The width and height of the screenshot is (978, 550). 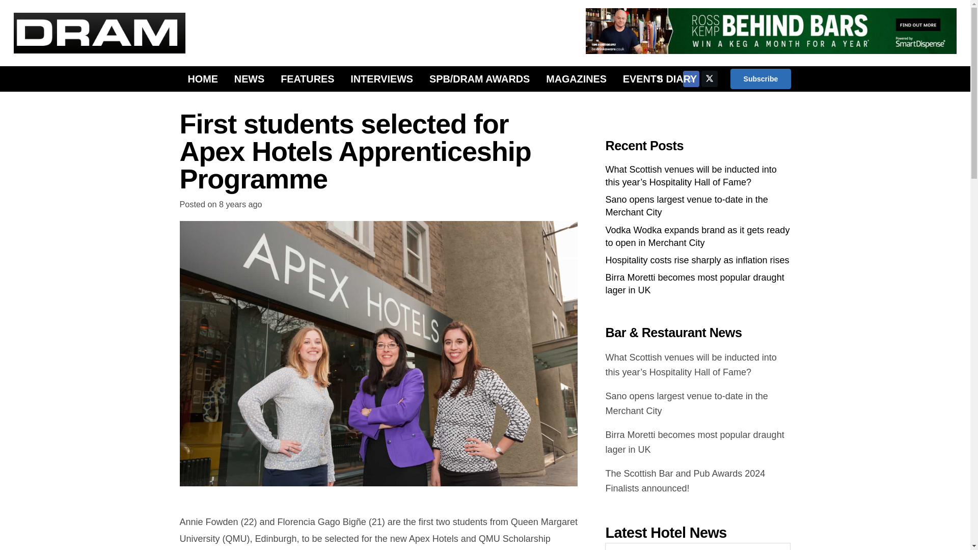 I want to click on INTERVIEWS, so click(x=382, y=78).